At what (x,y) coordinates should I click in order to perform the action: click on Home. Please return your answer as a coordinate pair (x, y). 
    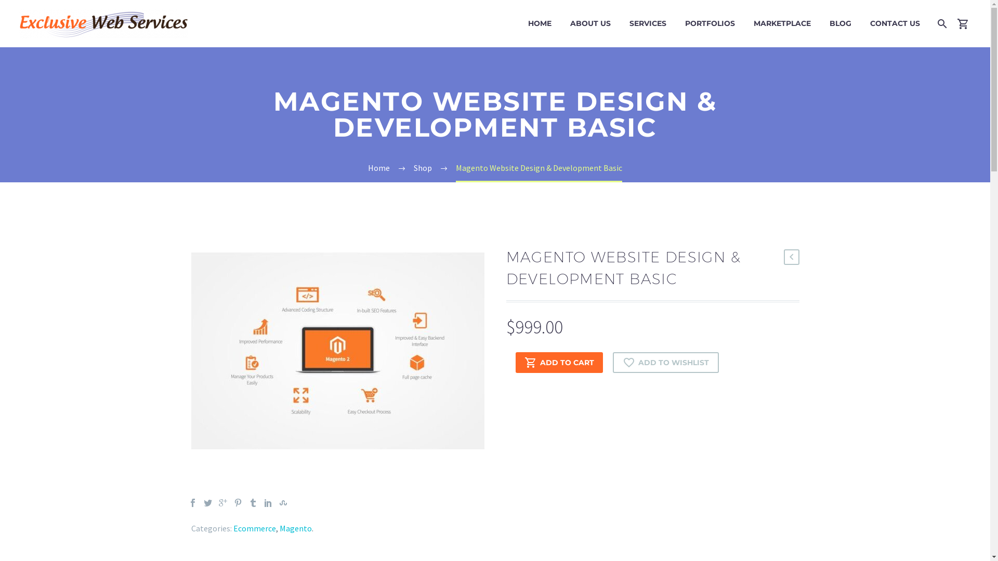
    Looking at the image, I should click on (379, 168).